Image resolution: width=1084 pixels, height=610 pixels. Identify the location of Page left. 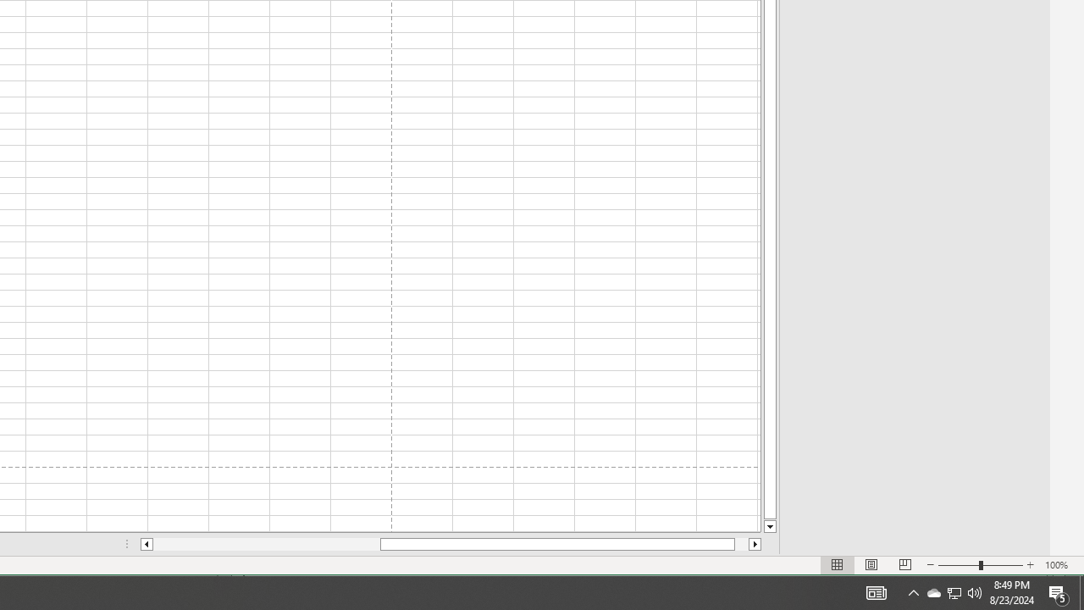
(876, 593).